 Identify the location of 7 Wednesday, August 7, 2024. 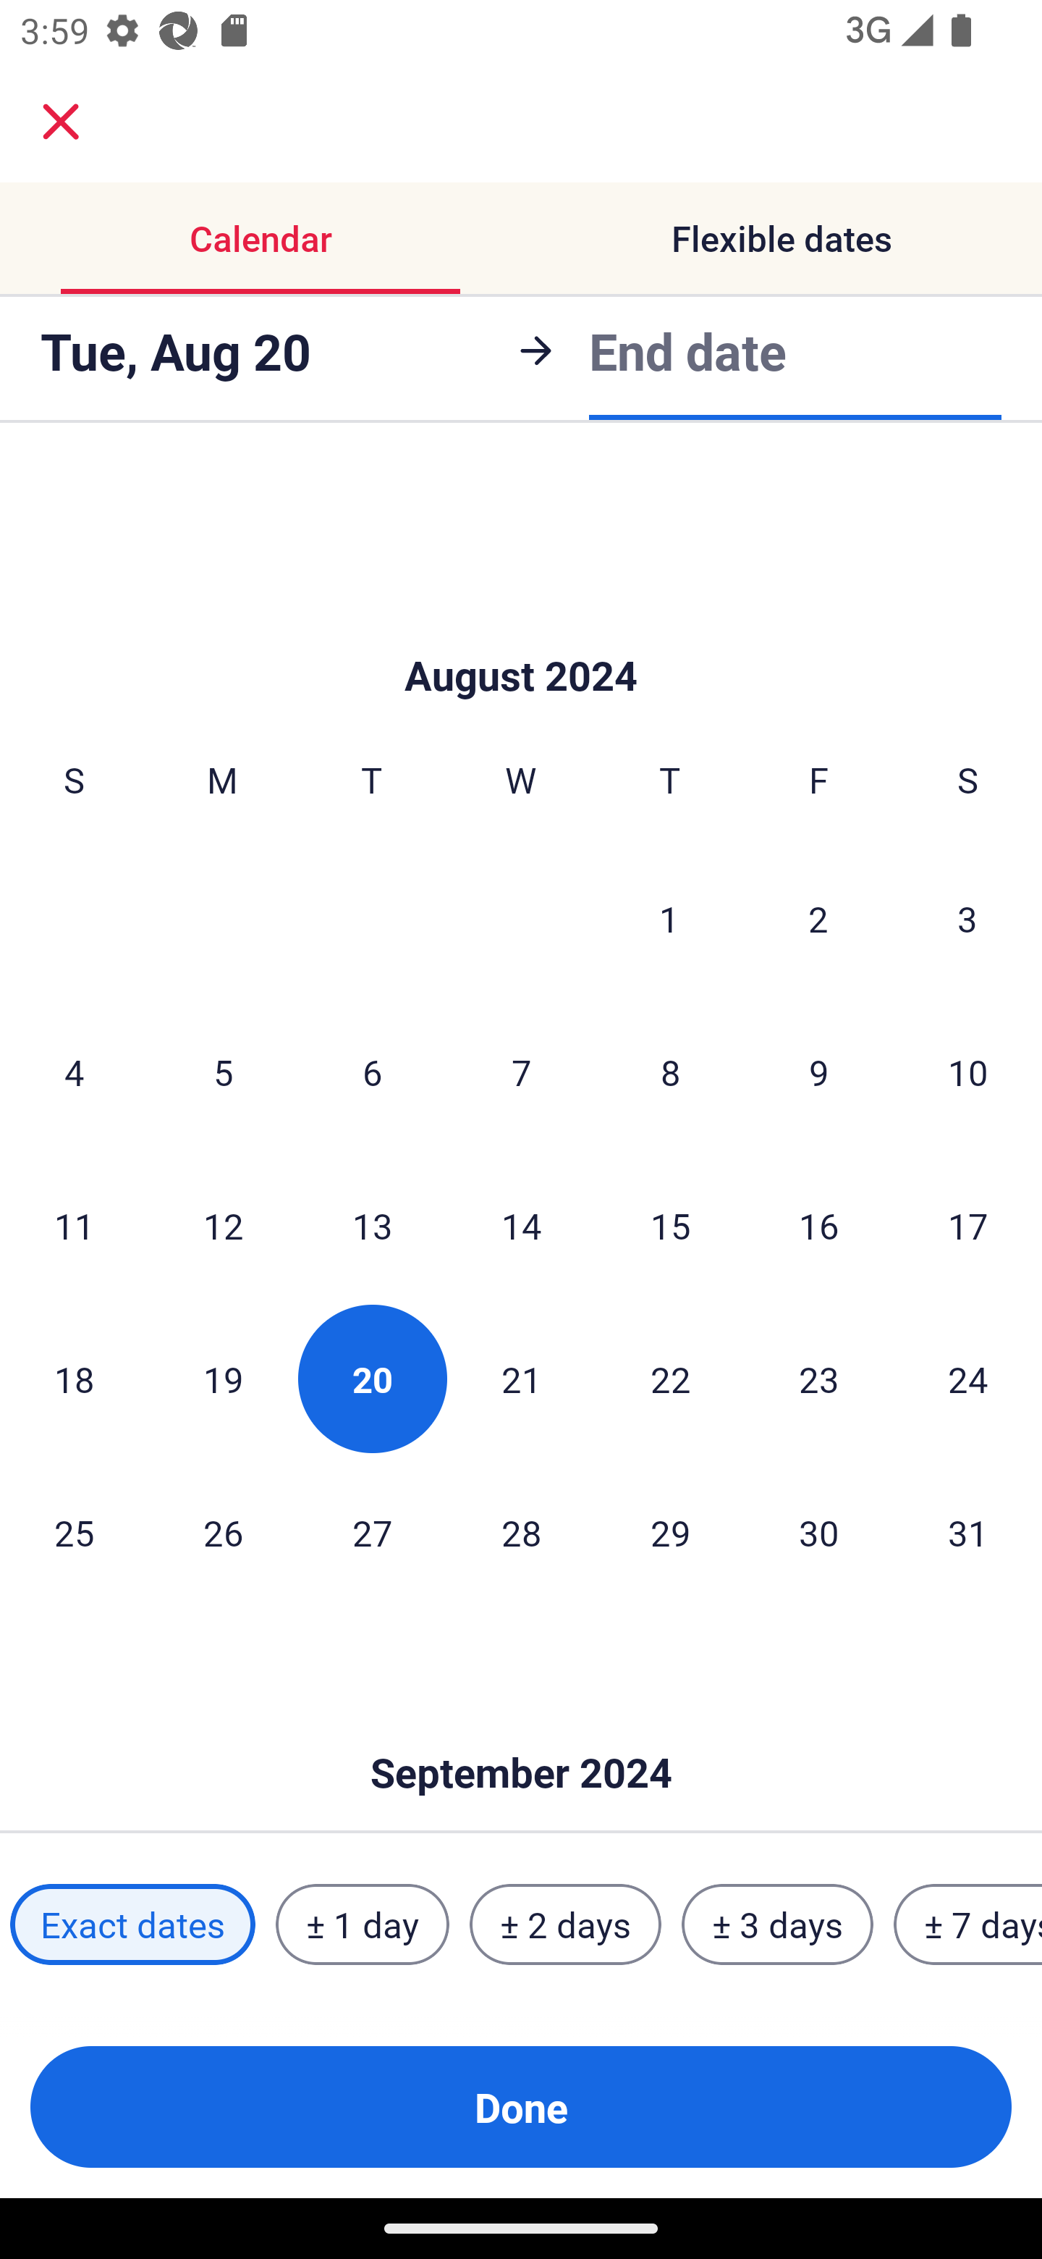
(521, 1072).